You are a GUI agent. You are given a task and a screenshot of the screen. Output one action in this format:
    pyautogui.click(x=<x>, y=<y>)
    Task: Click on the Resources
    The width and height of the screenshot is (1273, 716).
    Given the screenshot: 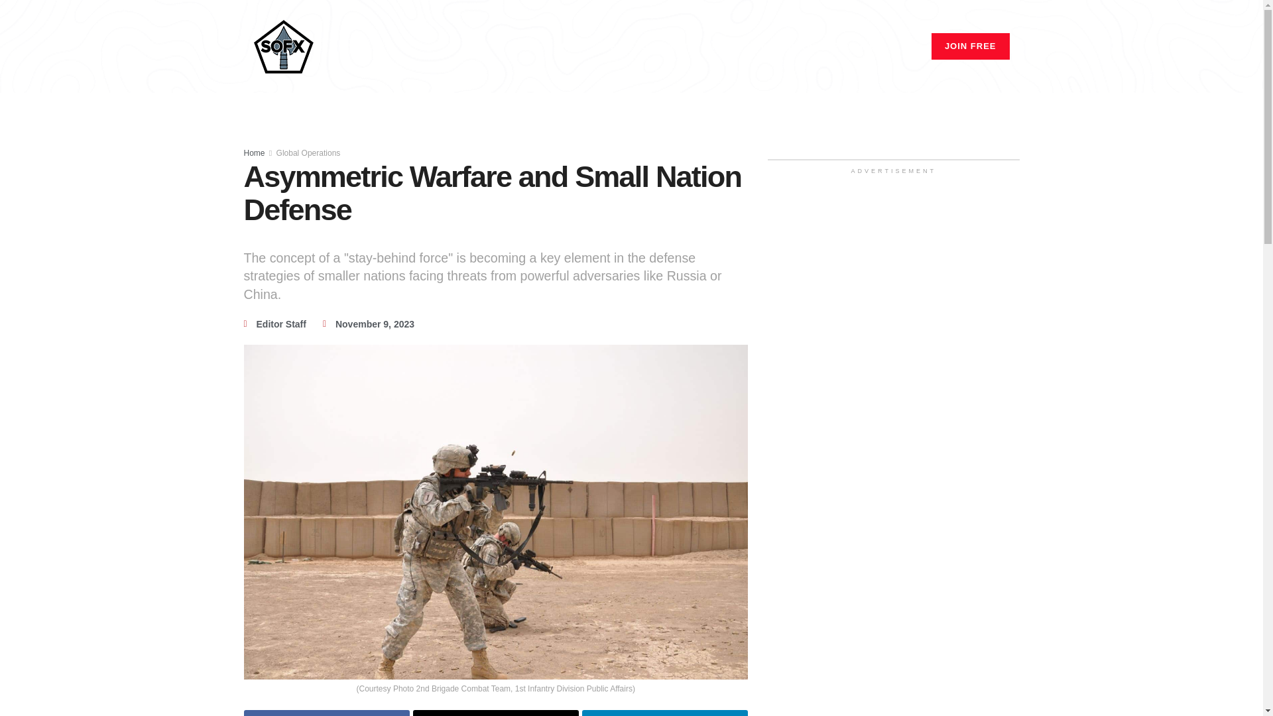 What is the action you would take?
    pyautogui.click(x=857, y=46)
    